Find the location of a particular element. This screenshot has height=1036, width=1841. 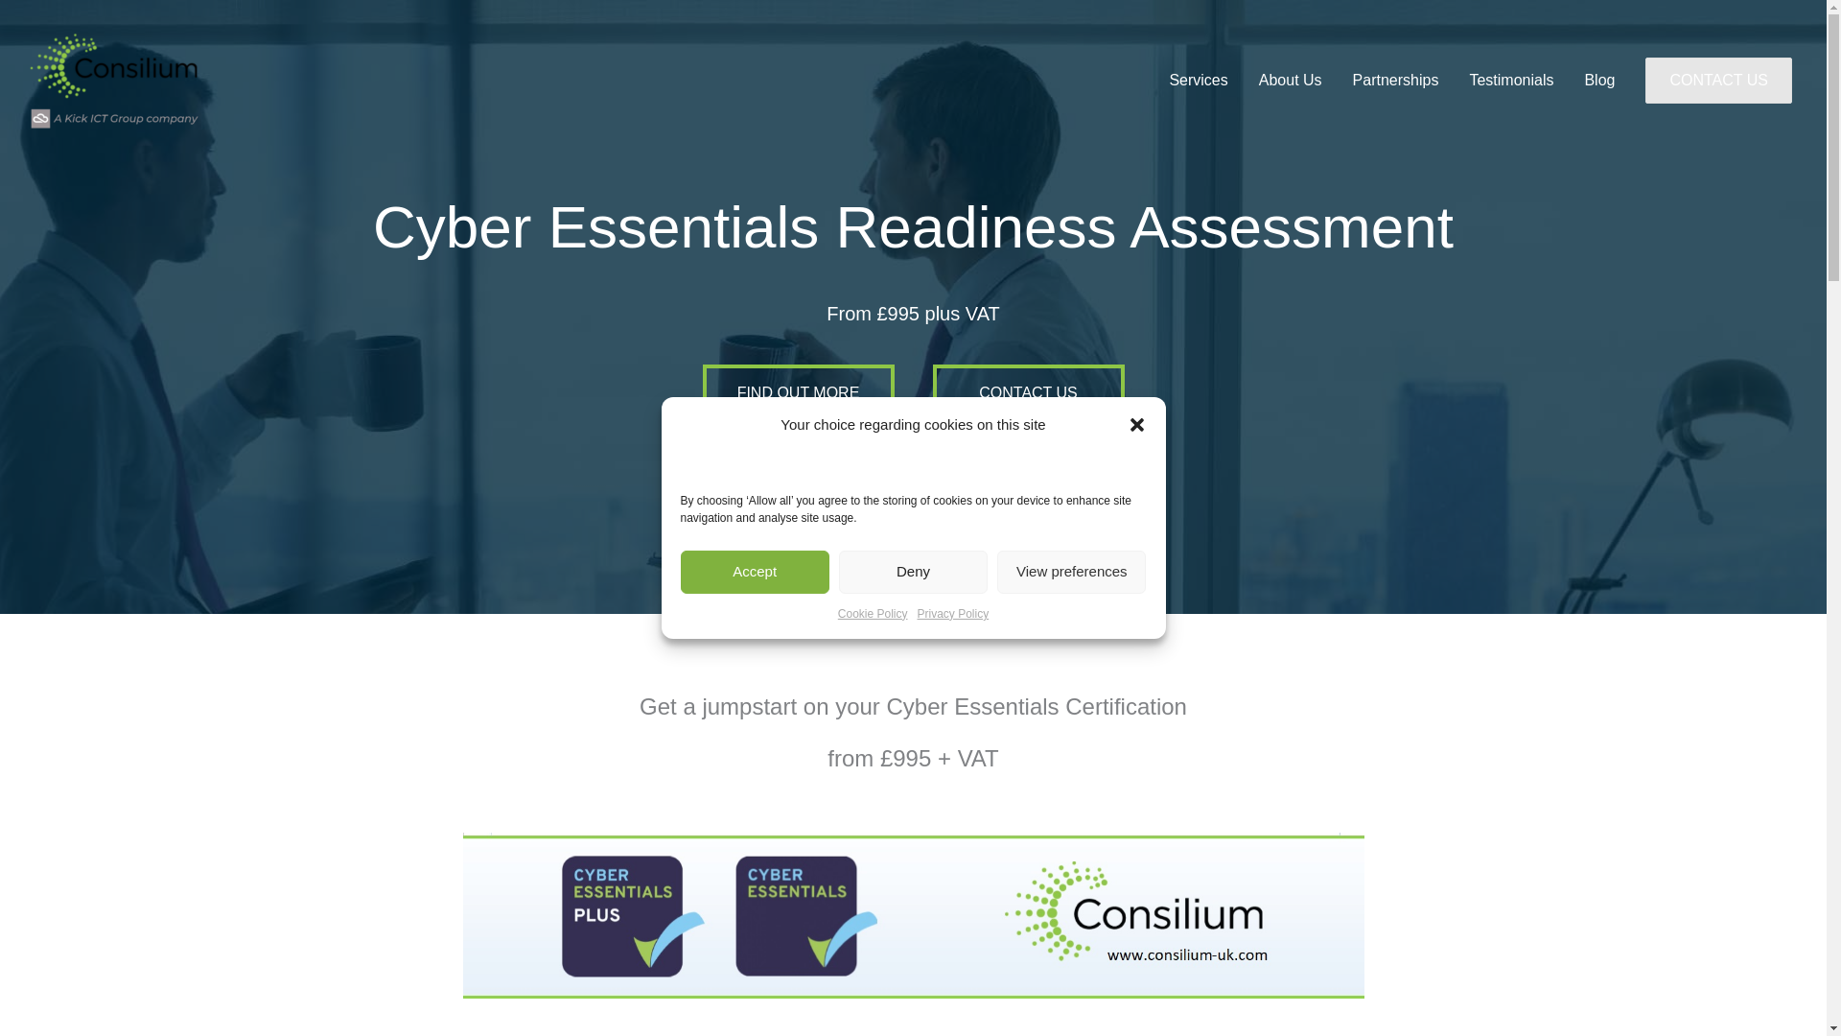

CONTACT US is located at coordinates (1718, 79).